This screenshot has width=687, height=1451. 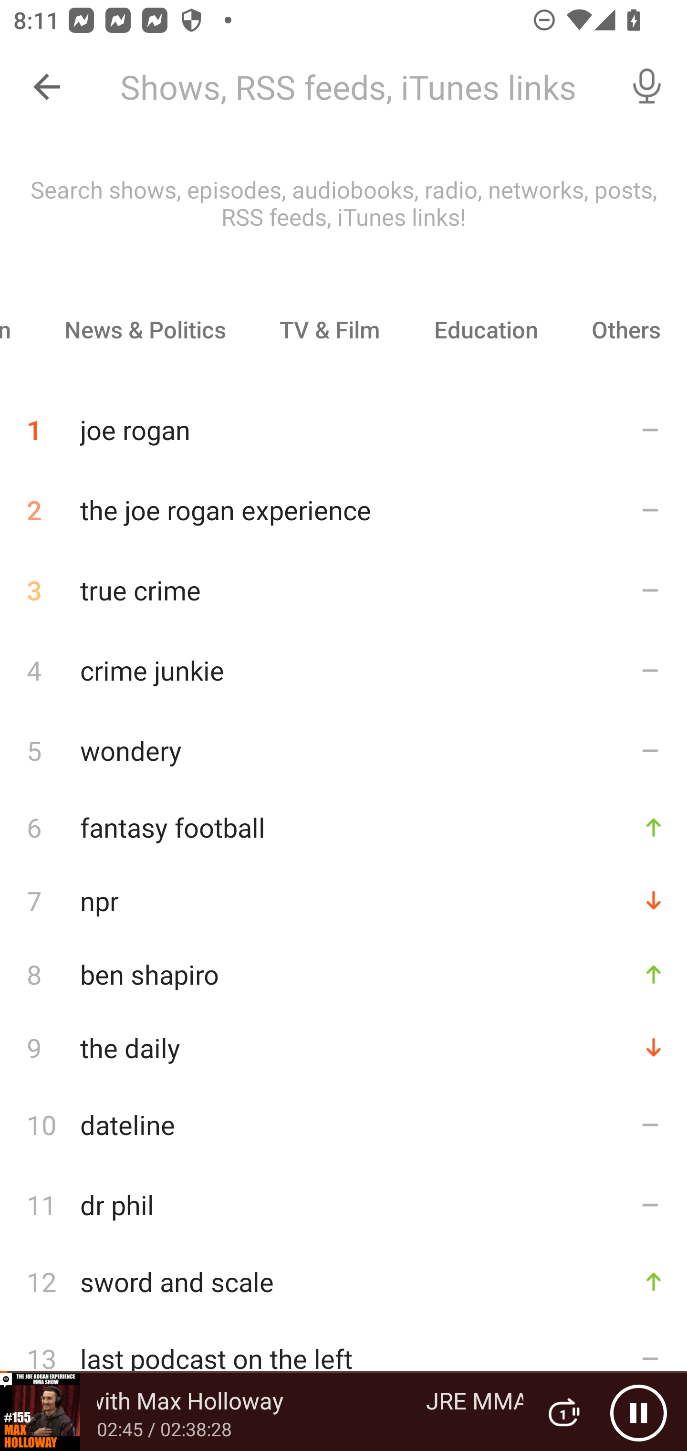 I want to click on 8 ben shapiro, so click(x=343, y=974).